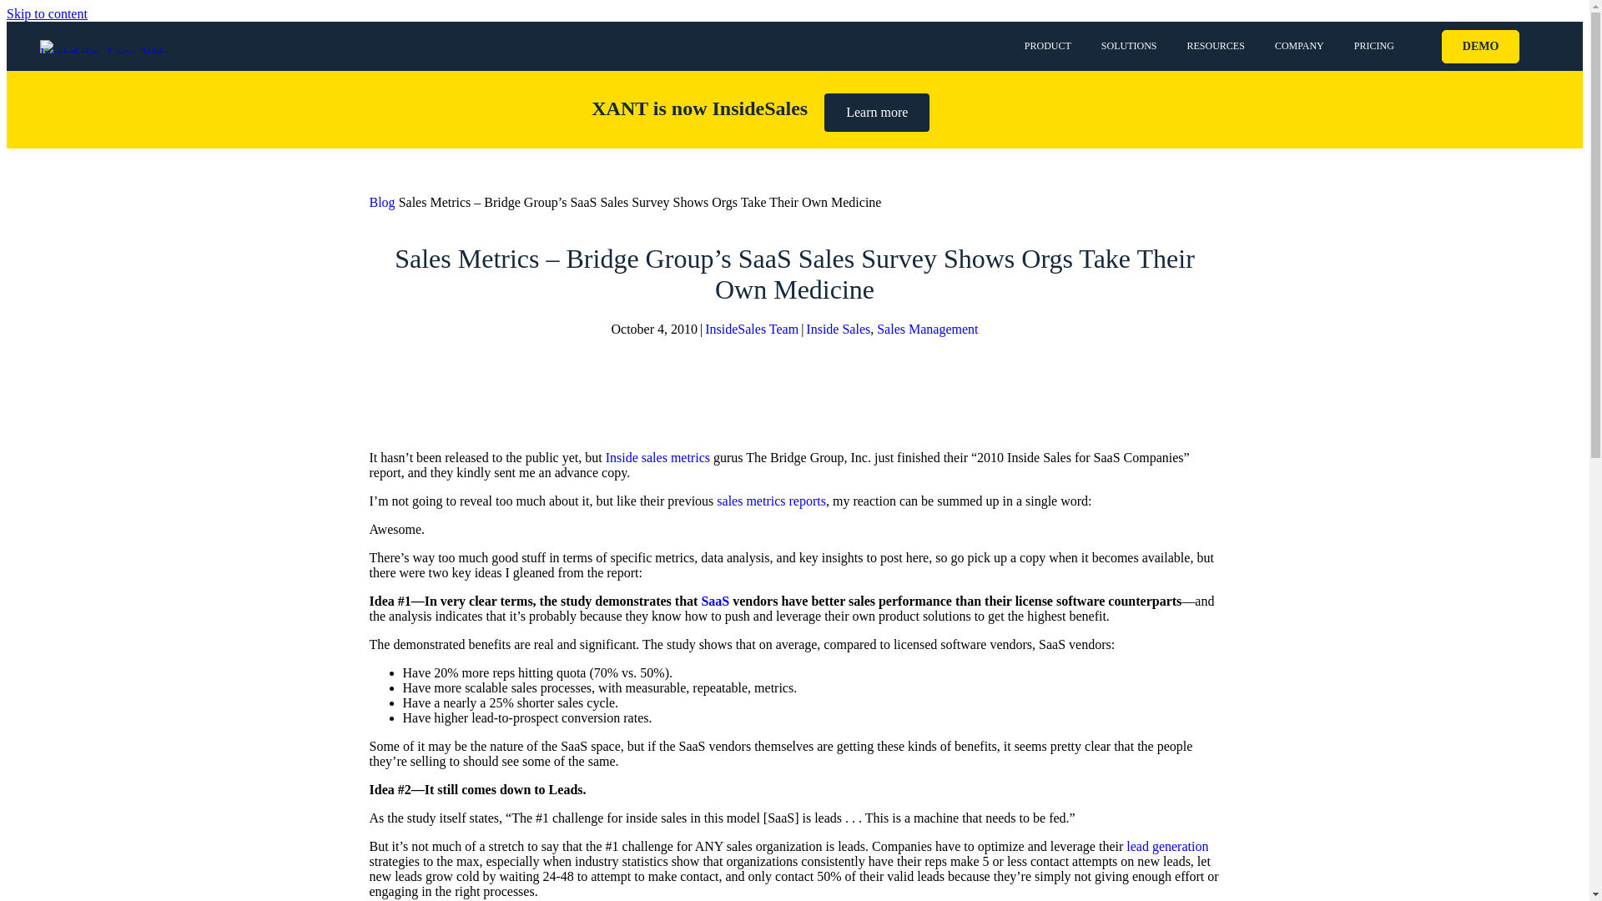 This screenshot has height=901, width=1602. Describe the element at coordinates (1128, 46) in the screenshot. I see `SOLUTIONS` at that location.